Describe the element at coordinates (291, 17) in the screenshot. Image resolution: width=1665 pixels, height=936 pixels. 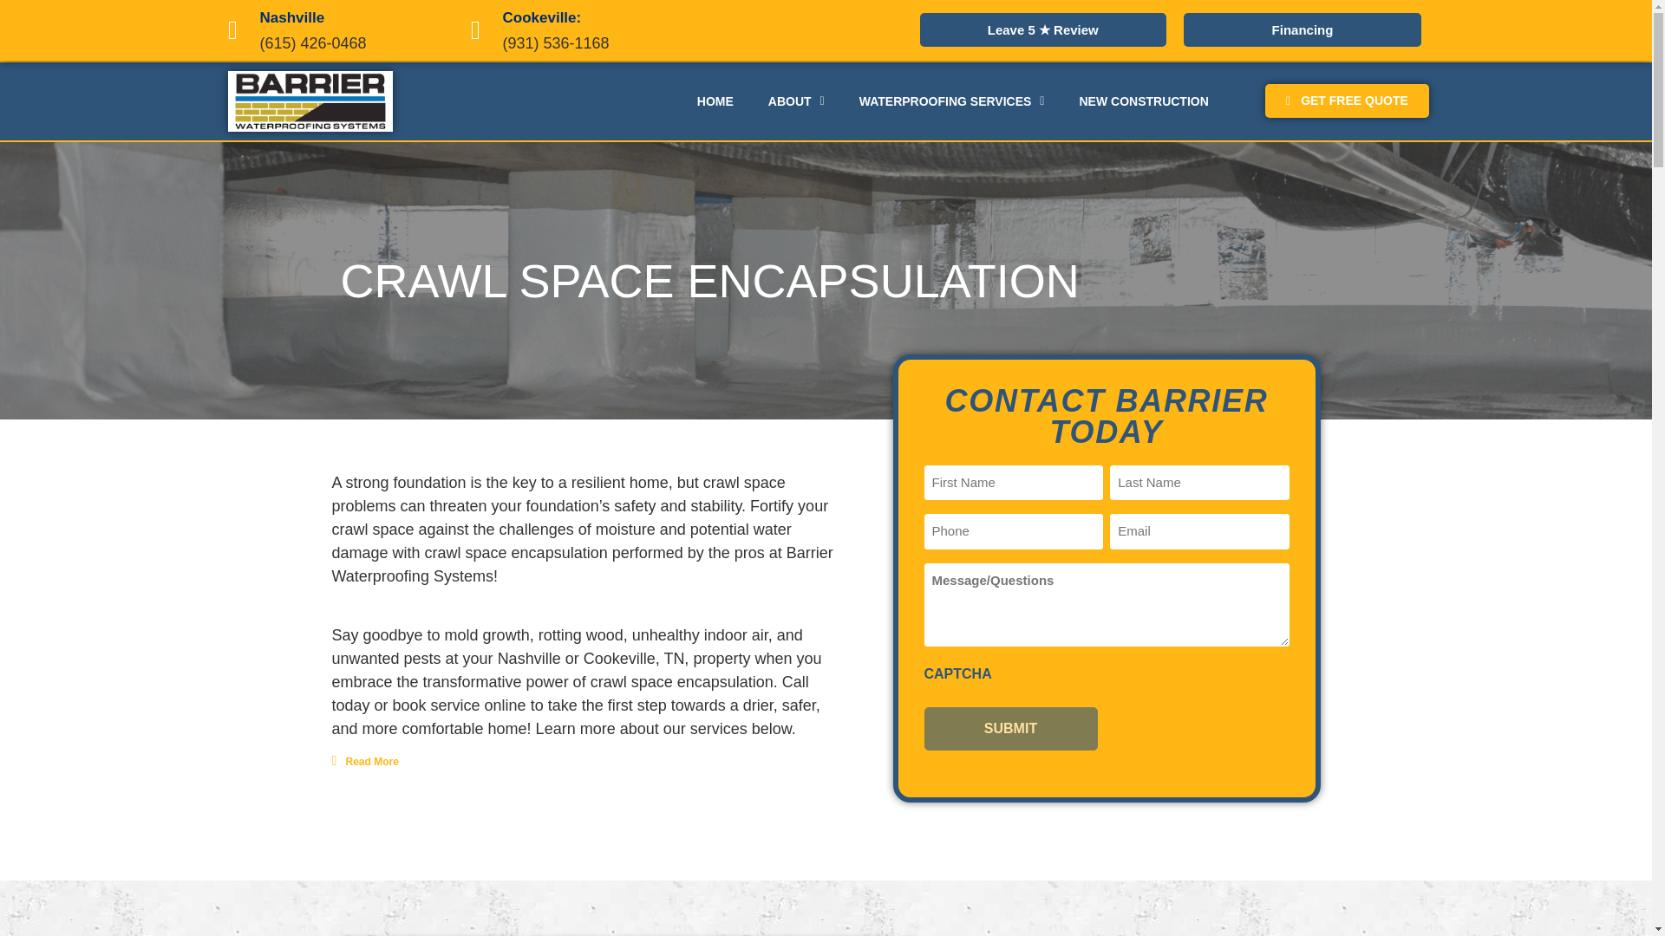
I see `Nashville` at that location.